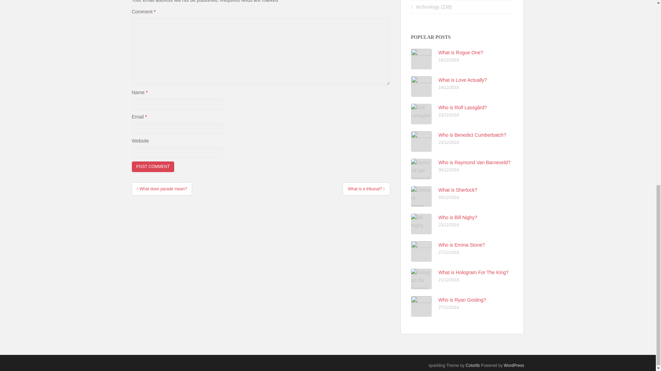 The width and height of the screenshot is (661, 371). I want to click on technology, so click(428, 7).